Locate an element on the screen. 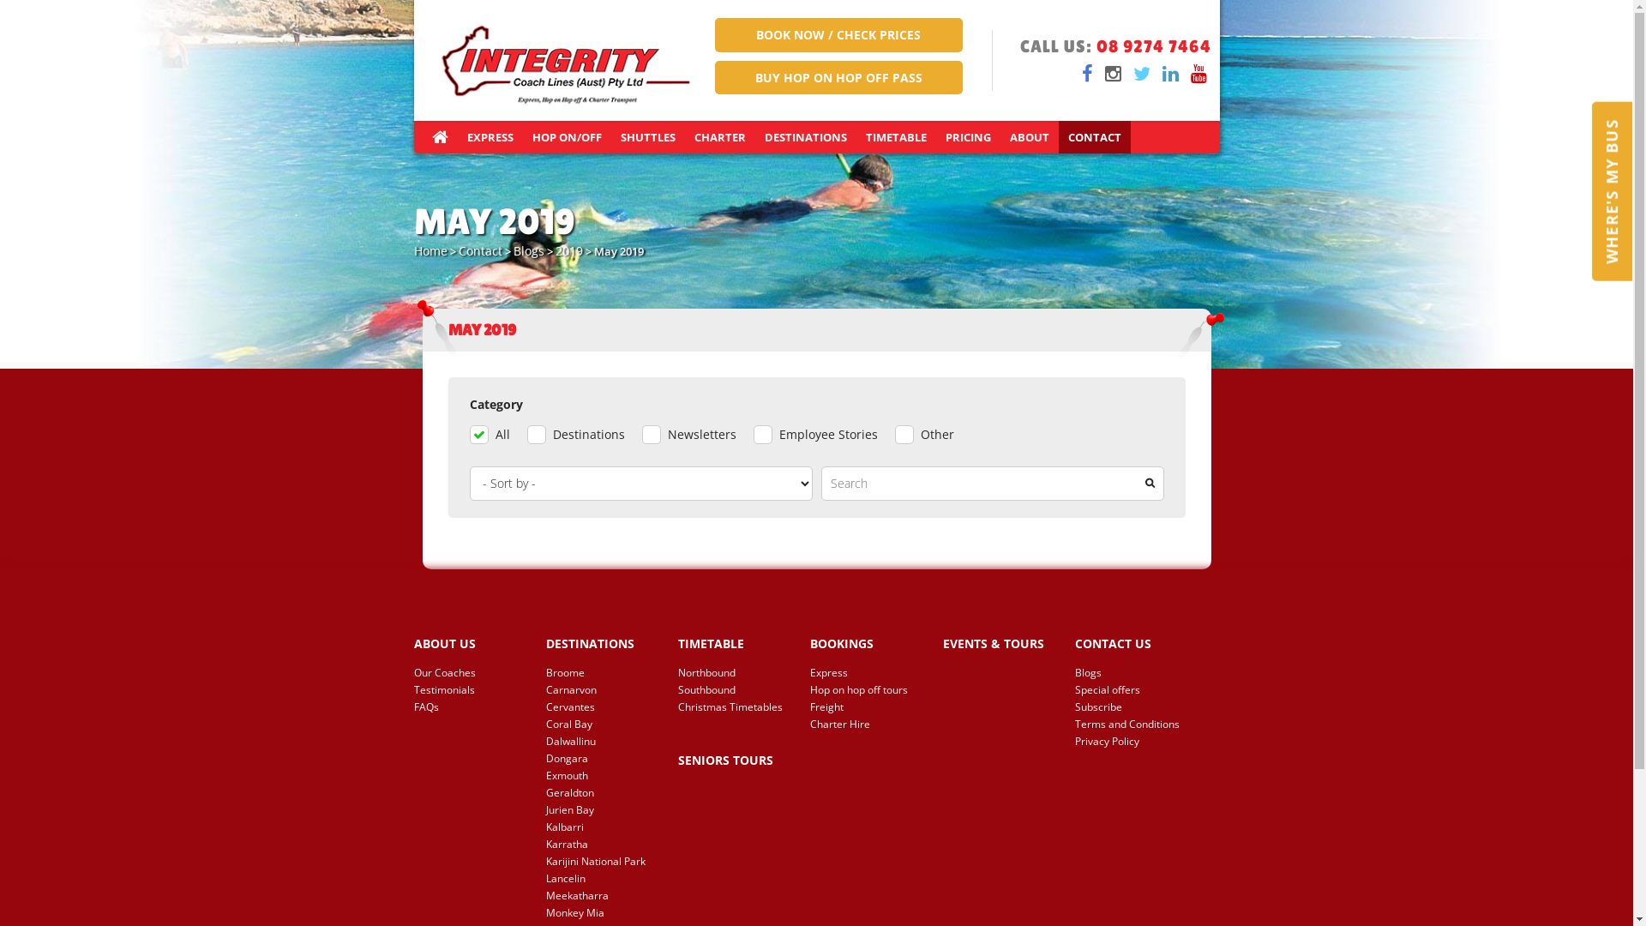 This screenshot has width=1646, height=926. Charter Hire is located at coordinates (868, 725).